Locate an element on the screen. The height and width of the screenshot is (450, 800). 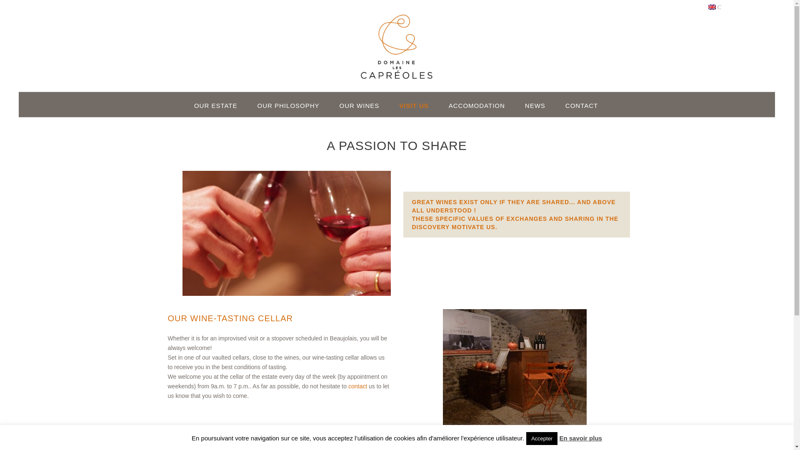
CONTACT is located at coordinates (582, 106).